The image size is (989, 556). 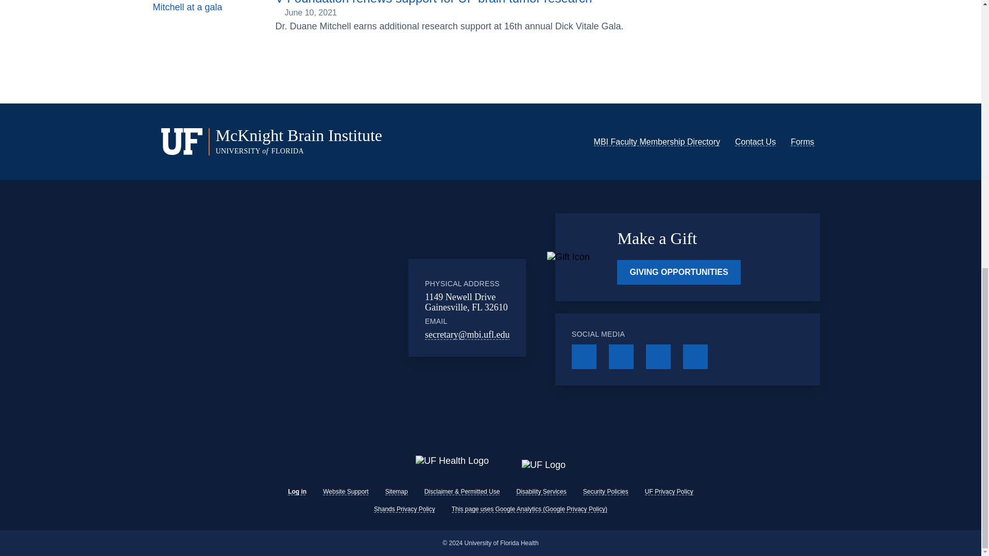 What do you see at coordinates (669, 492) in the screenshot?
I see `UF Privacy Policy` at bounding box center [669, 492].